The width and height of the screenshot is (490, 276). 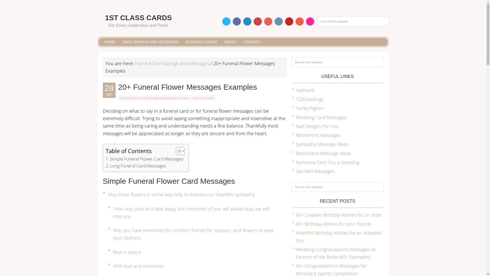 What do you see at coordinates (258, 21) in the screenshot?
I see `Pinterest` at bounding box center [258, 21].